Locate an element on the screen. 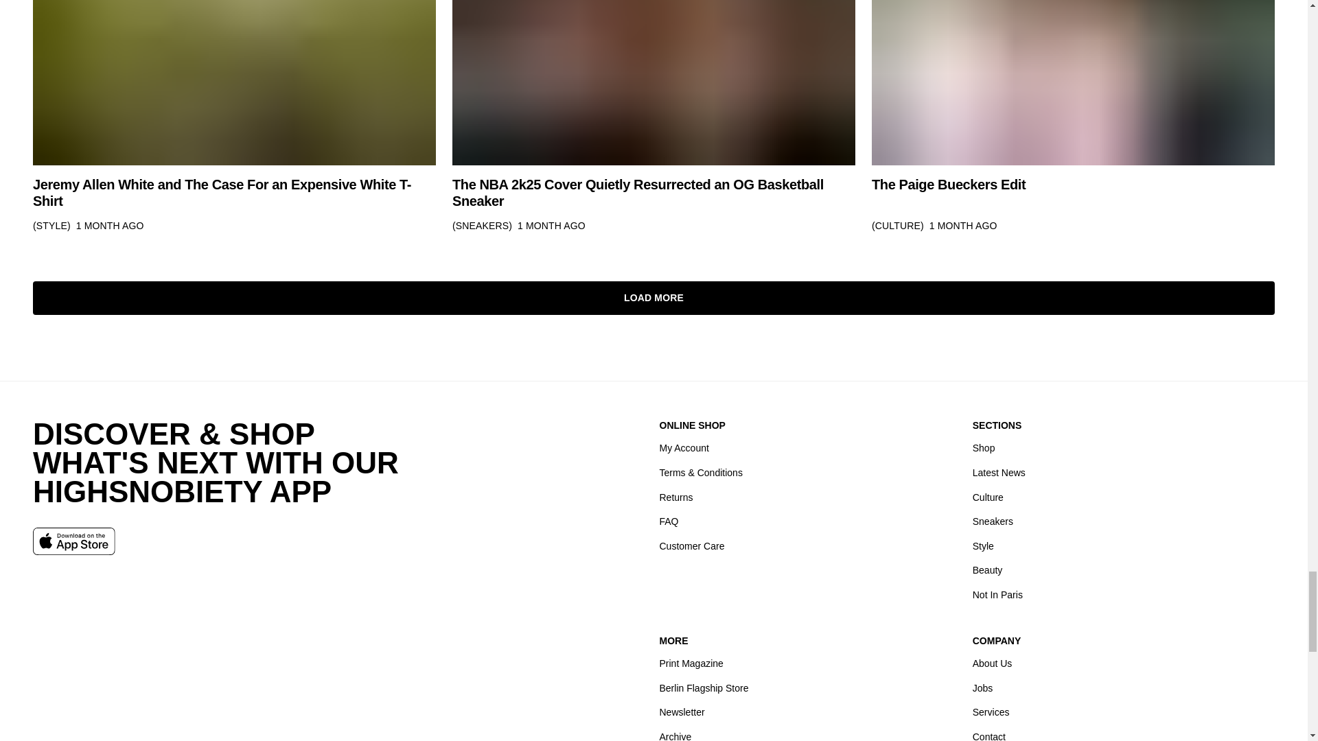  My Account is located at coordinates (684, 448).